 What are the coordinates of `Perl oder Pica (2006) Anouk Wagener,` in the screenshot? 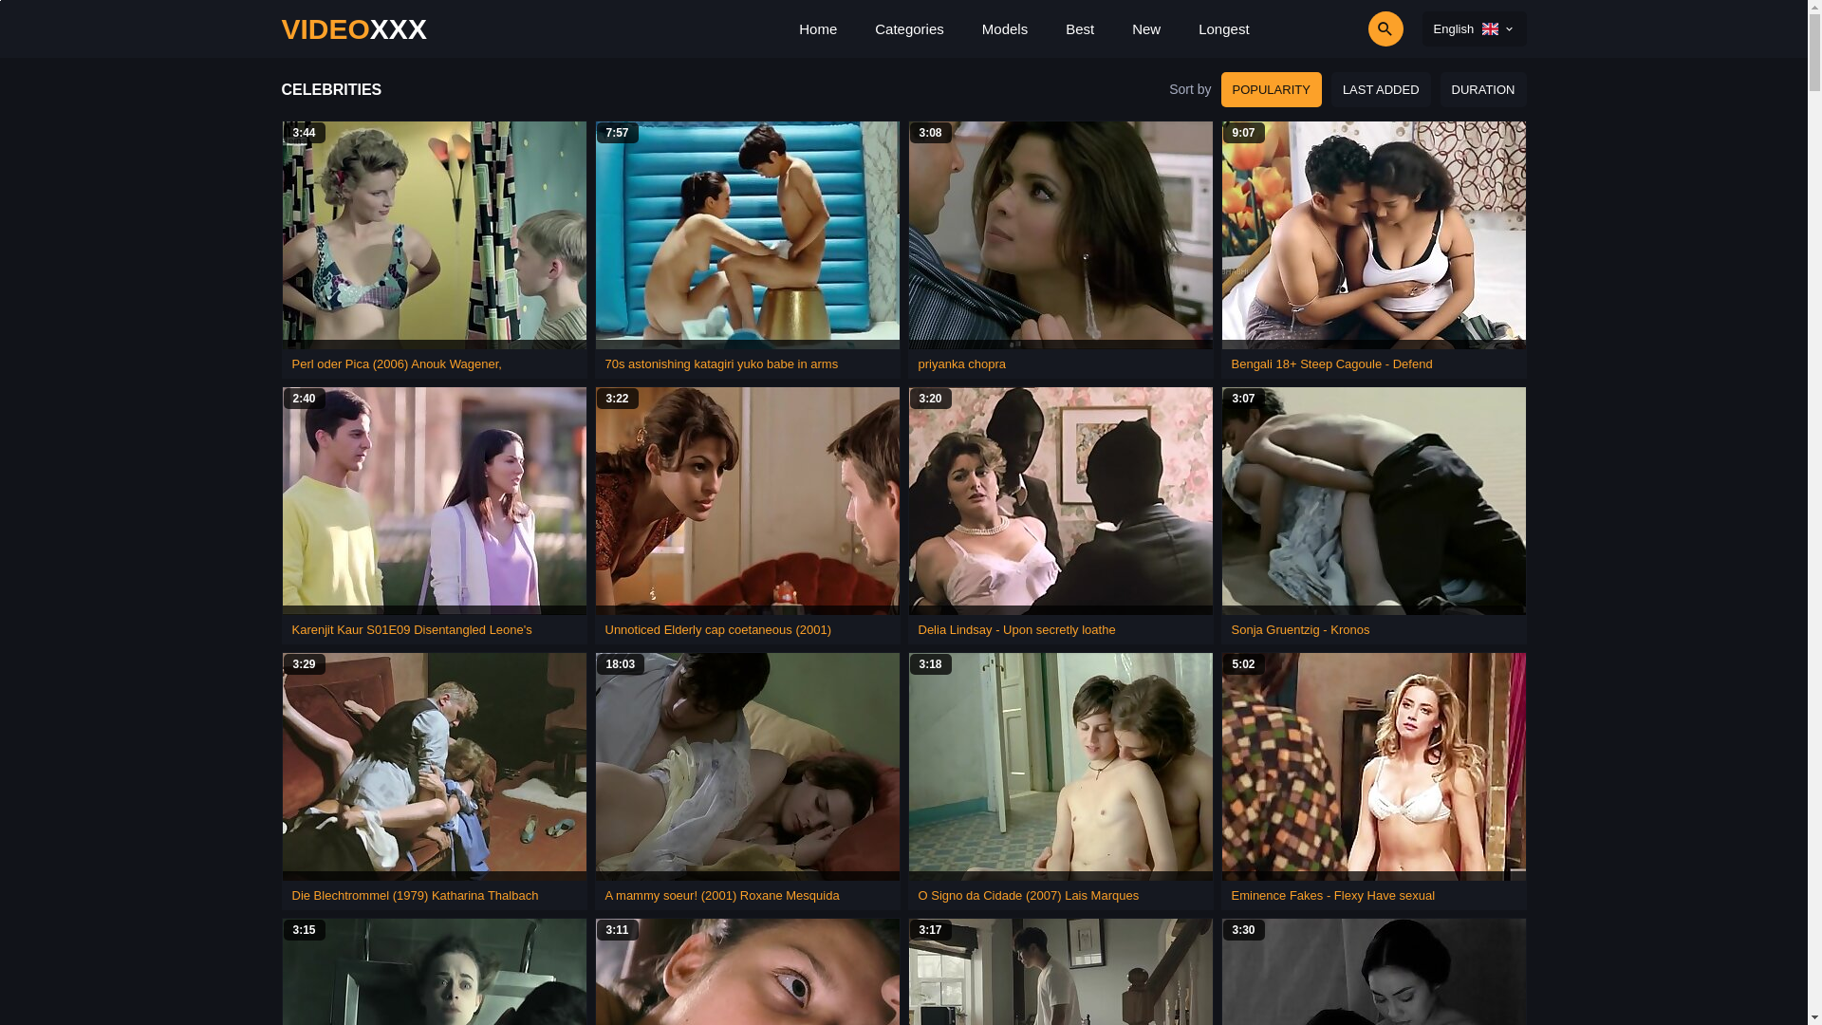 It's located at (397, 364).